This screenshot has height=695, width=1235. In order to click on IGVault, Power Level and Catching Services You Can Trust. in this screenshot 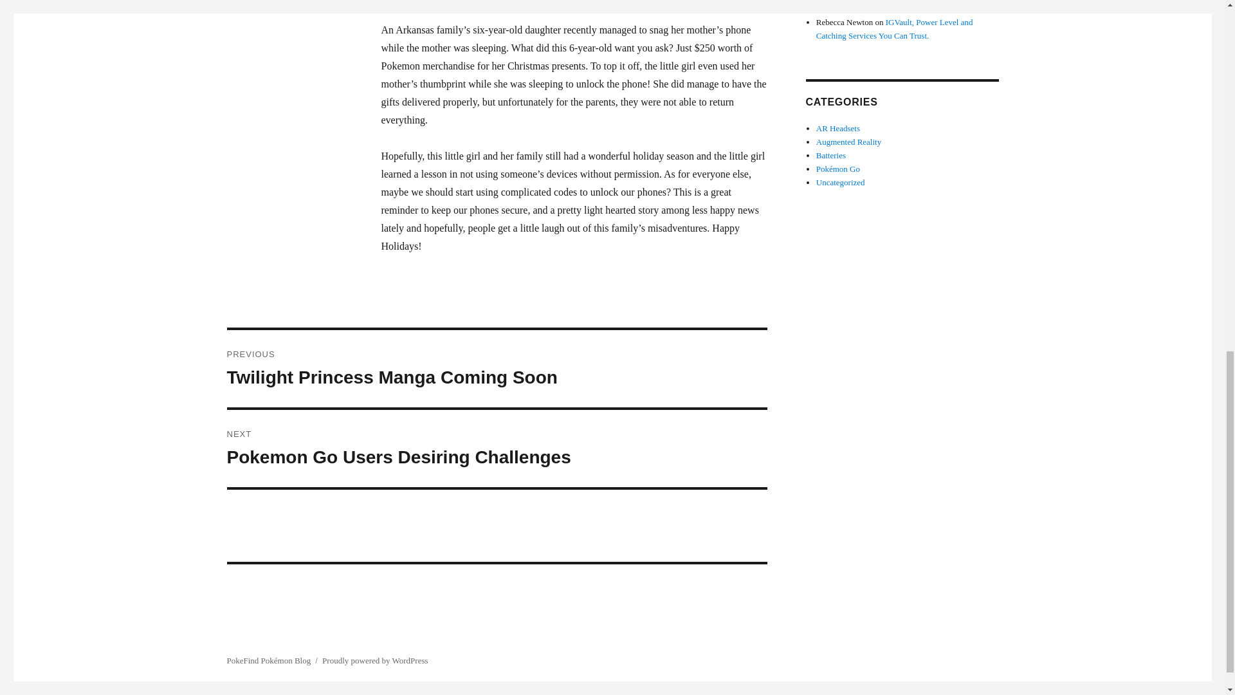, I will do `click(915, 8)`.